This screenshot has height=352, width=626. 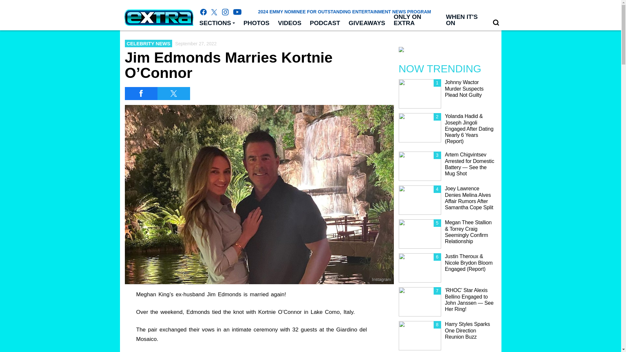 What do you see at coordinates (325, 23) in the screenshot?
I see `PODCAST` at bounding box center [325, 23].